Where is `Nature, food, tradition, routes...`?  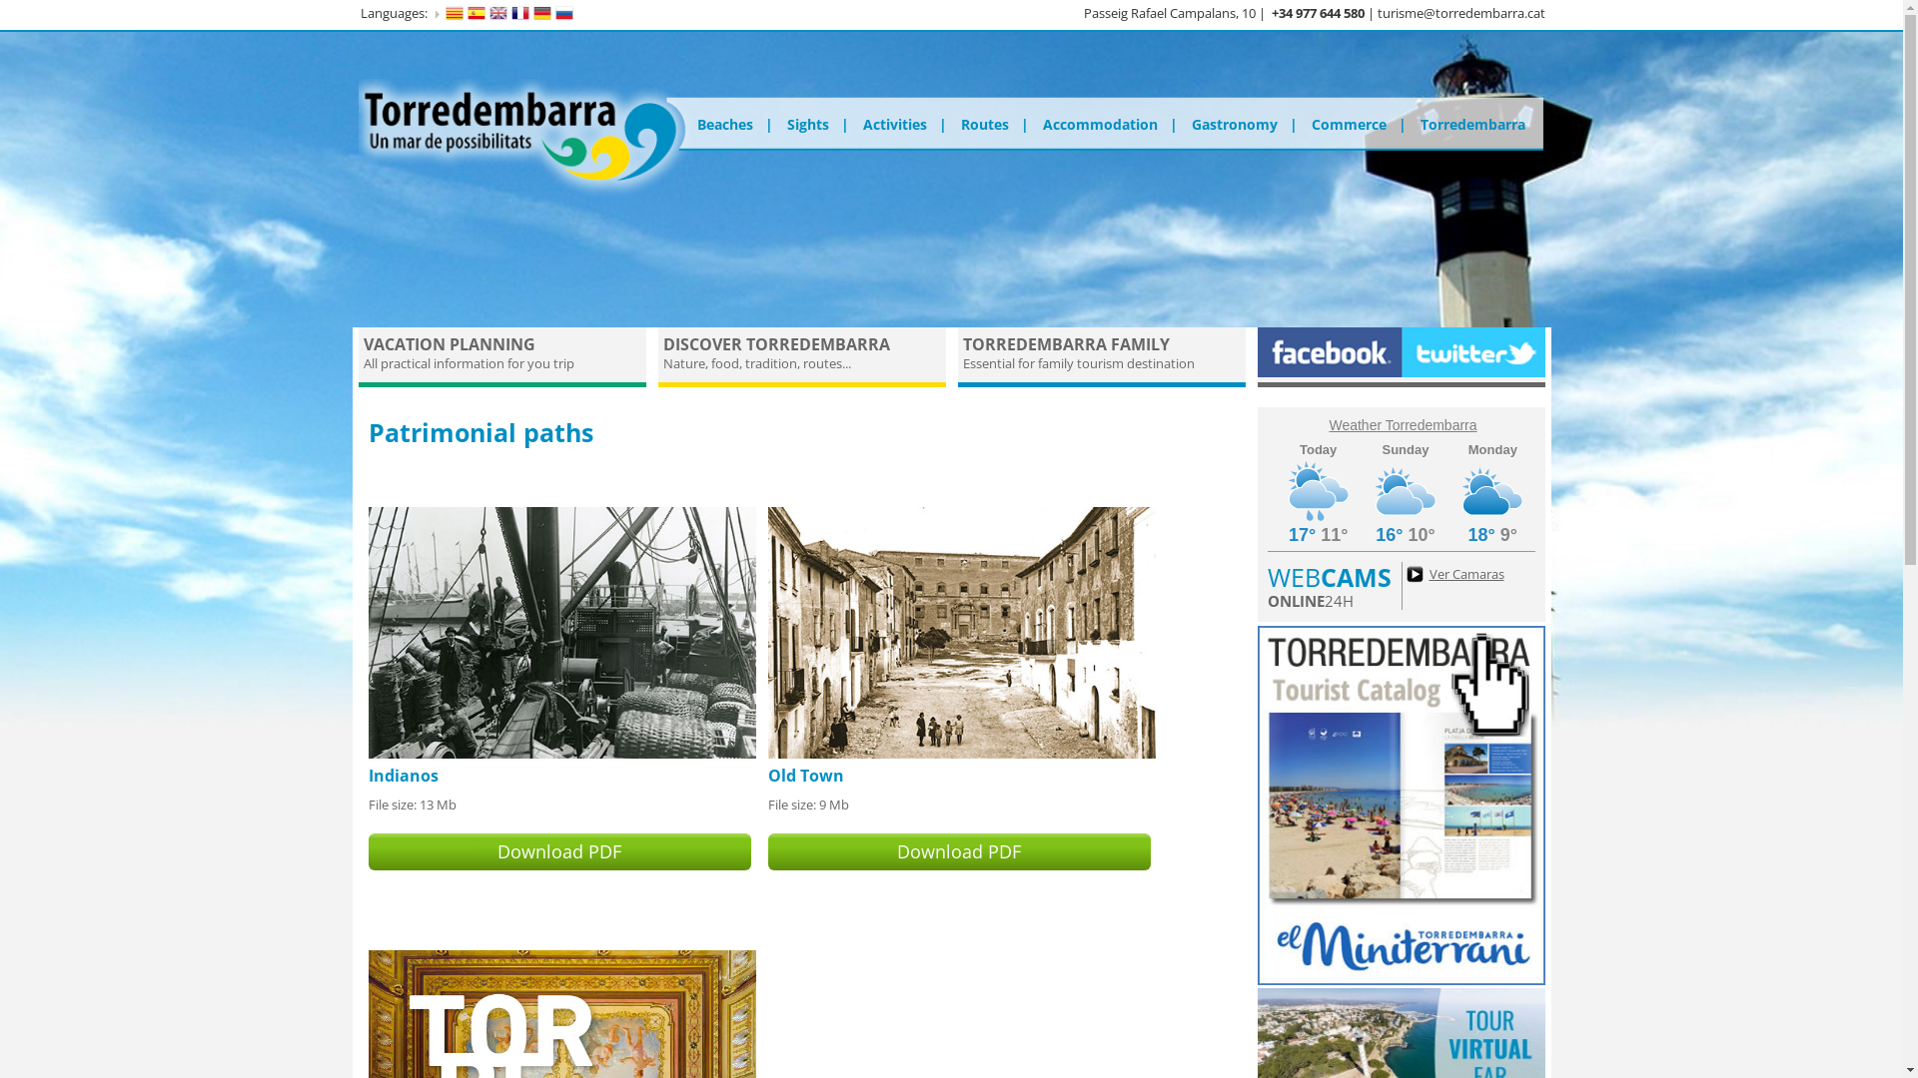 Nature, food, tradition, routes... is located at coordinates (757, 363).